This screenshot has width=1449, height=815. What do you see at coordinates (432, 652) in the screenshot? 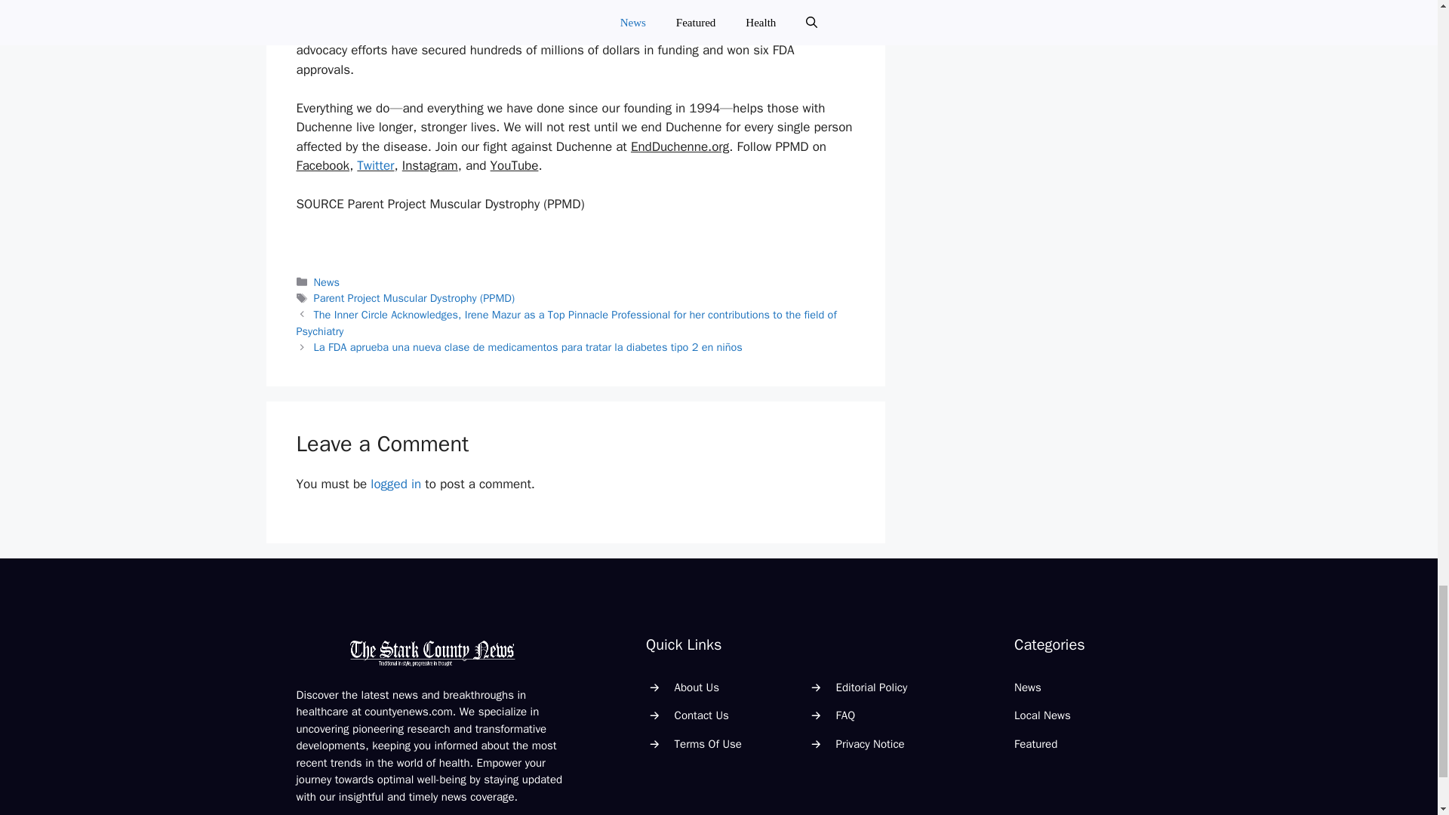
I see `logo-2-2` at bounding box center [432, 652].